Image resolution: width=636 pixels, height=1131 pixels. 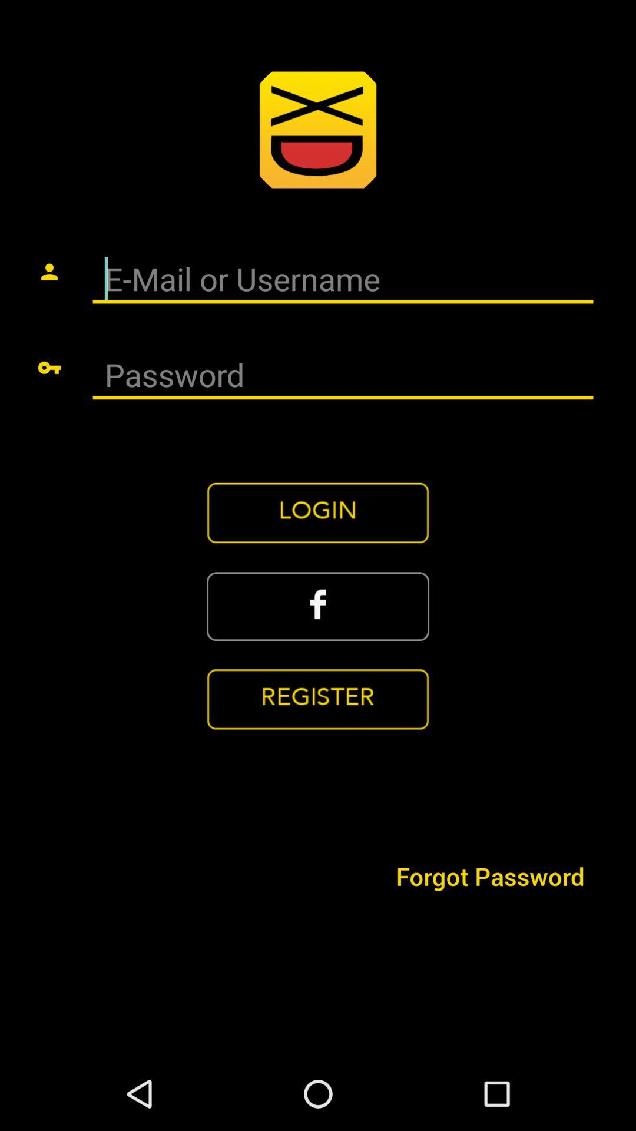 What do you see at coordinates (318, 699) in the screenshot?
I see `open icon above forgot password` at bounding box center [318, 699].